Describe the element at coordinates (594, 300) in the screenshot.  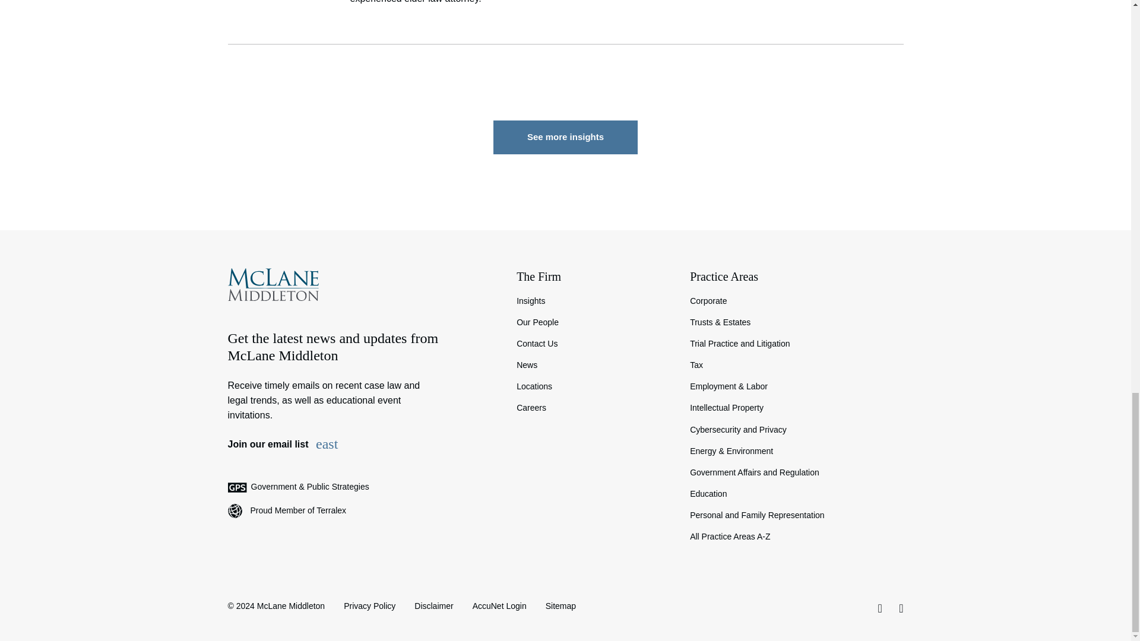
I see `Insights` at that location.